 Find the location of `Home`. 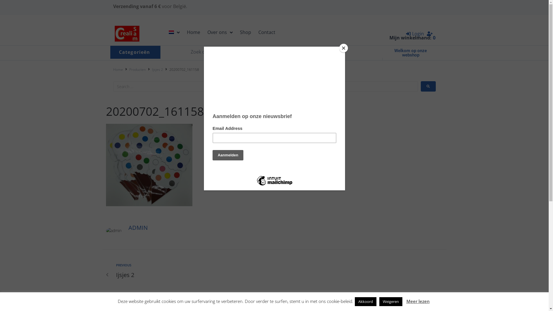

Home is located at coordinates (194, 33).